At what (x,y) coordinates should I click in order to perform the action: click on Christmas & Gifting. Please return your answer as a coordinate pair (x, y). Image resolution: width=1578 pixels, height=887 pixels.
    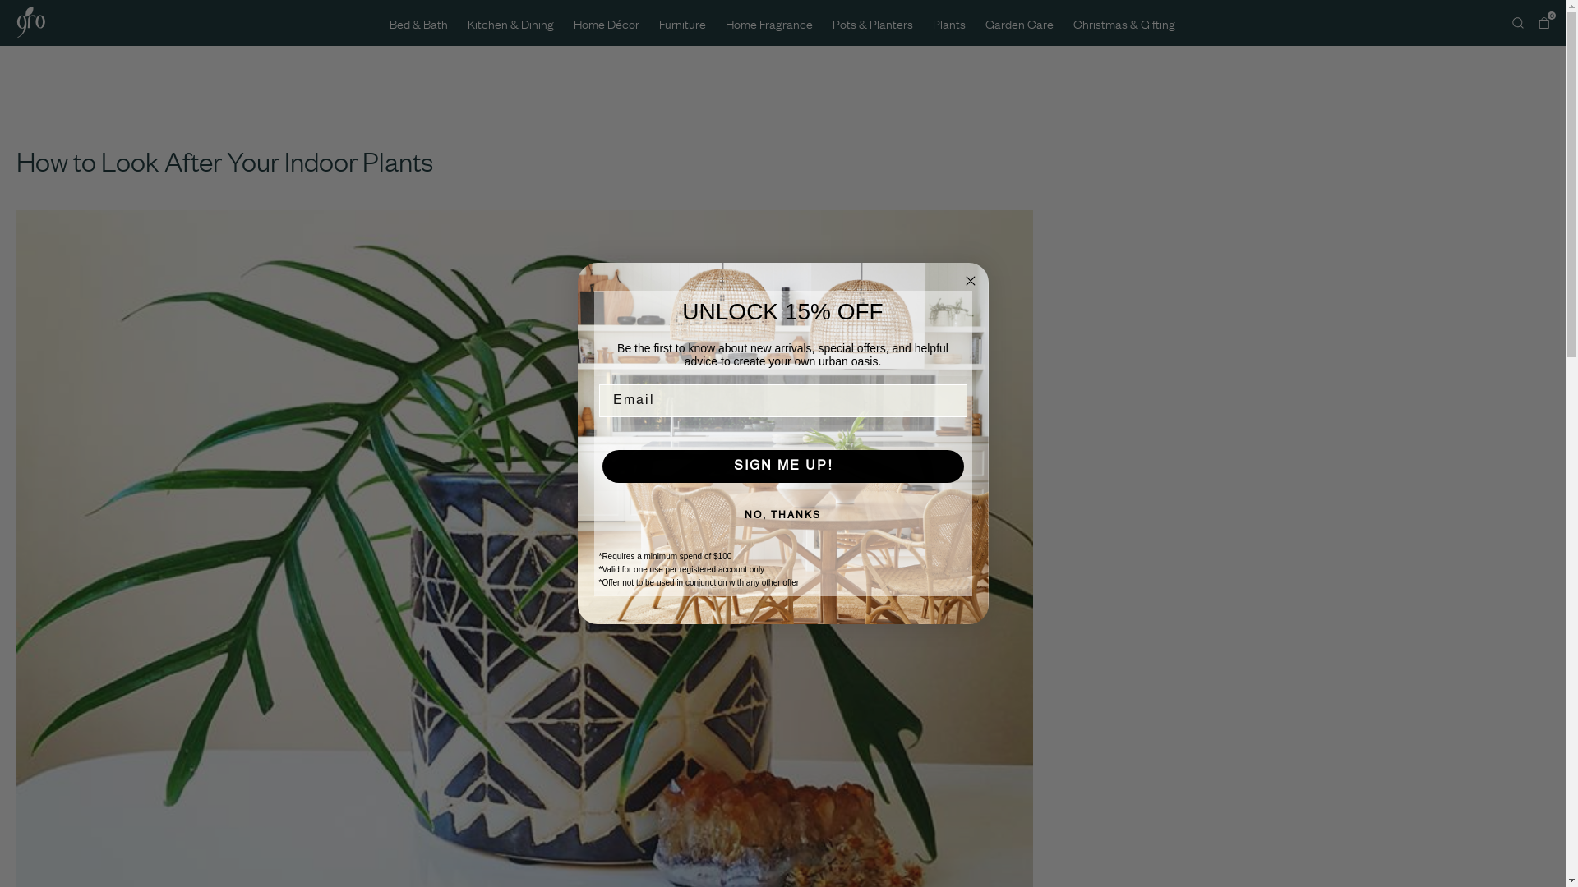
    Looking at the image, I should click on (1124, 22).